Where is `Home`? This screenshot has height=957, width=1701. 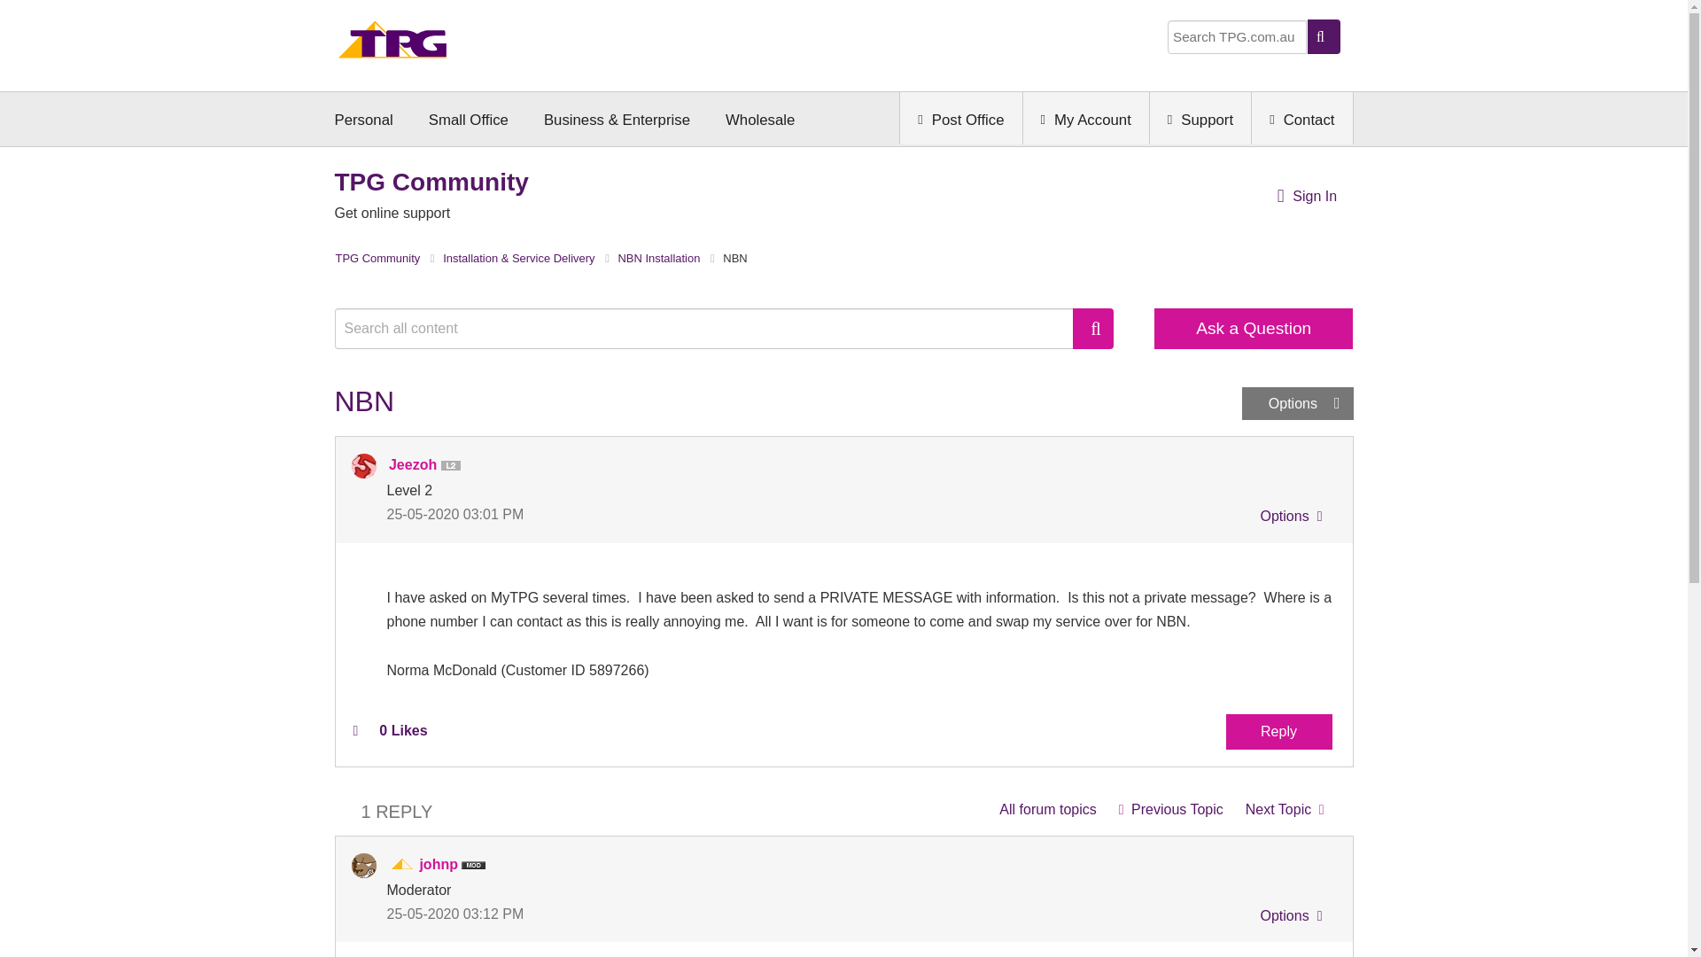 Home is located at coordinates (392, 44).